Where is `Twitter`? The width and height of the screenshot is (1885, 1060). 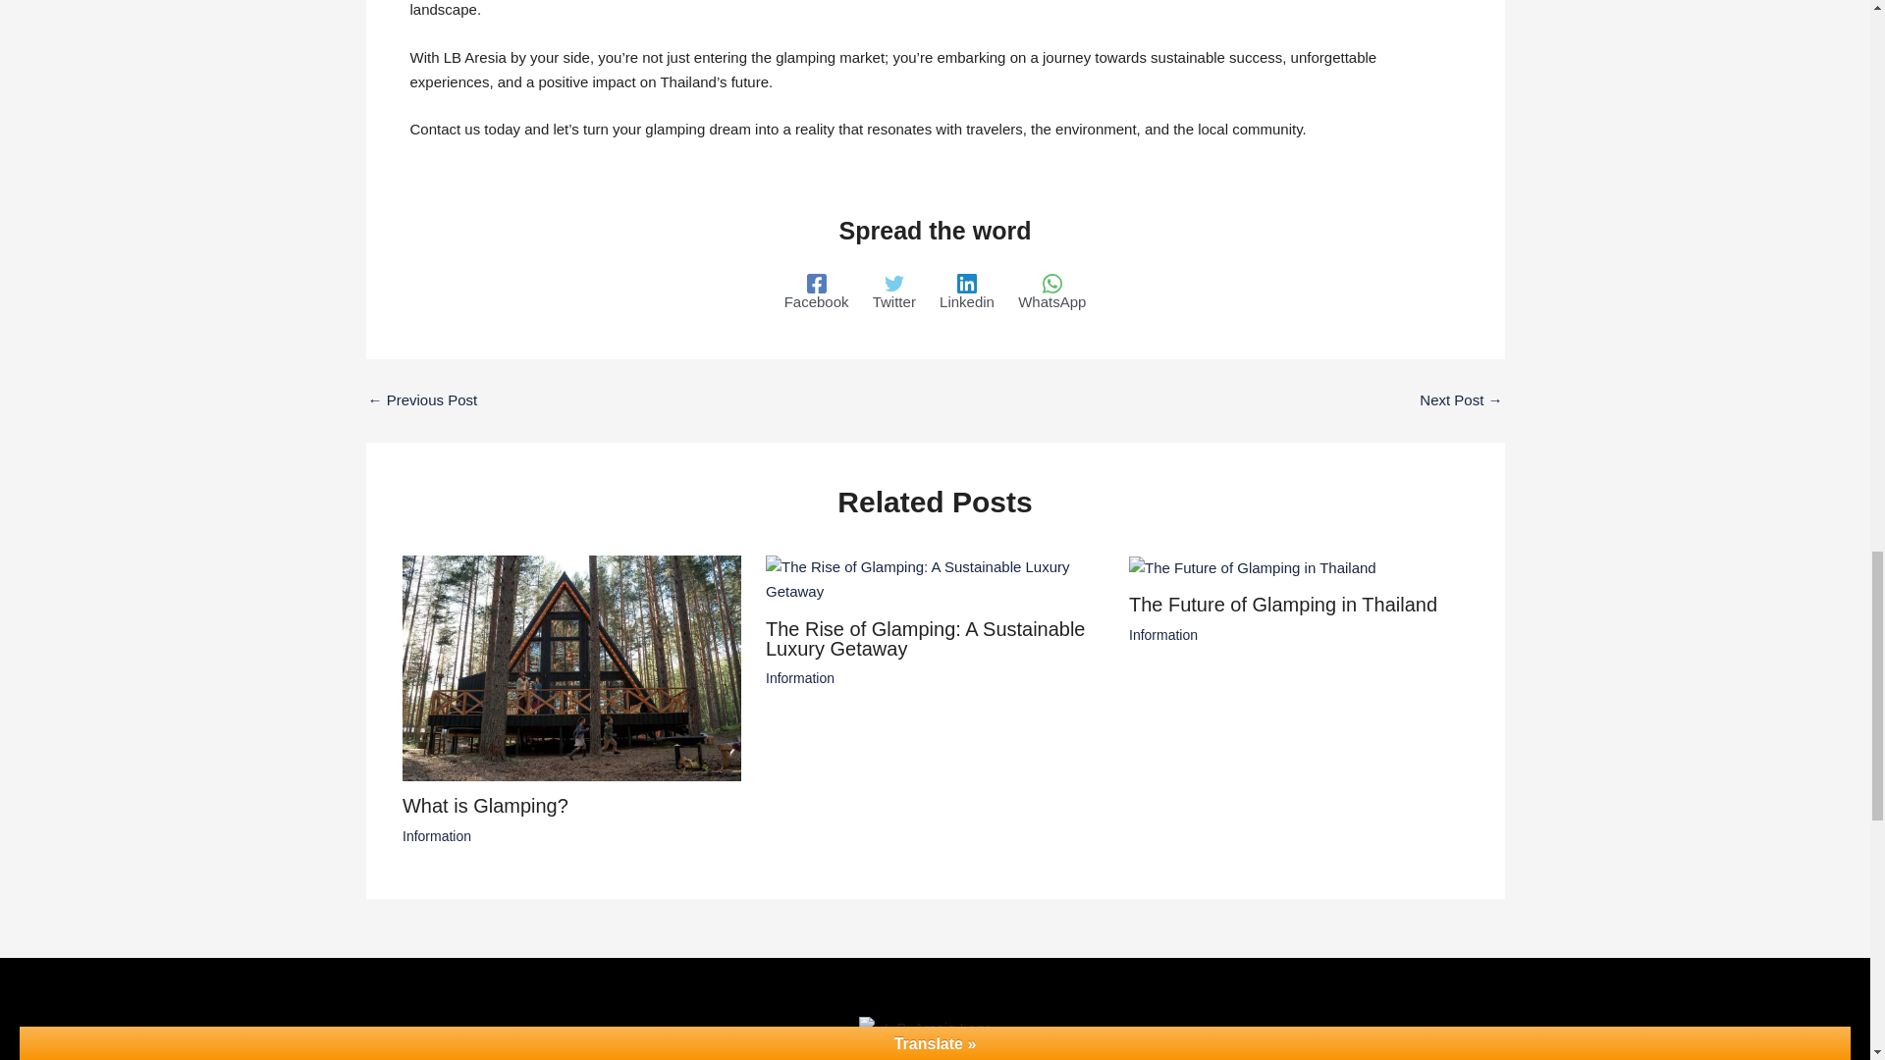 Twitter is located at coordinates (893, 707).